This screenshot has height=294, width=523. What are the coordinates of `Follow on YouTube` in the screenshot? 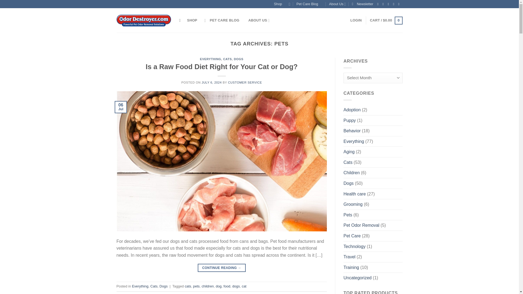 It's located at (400, 4).